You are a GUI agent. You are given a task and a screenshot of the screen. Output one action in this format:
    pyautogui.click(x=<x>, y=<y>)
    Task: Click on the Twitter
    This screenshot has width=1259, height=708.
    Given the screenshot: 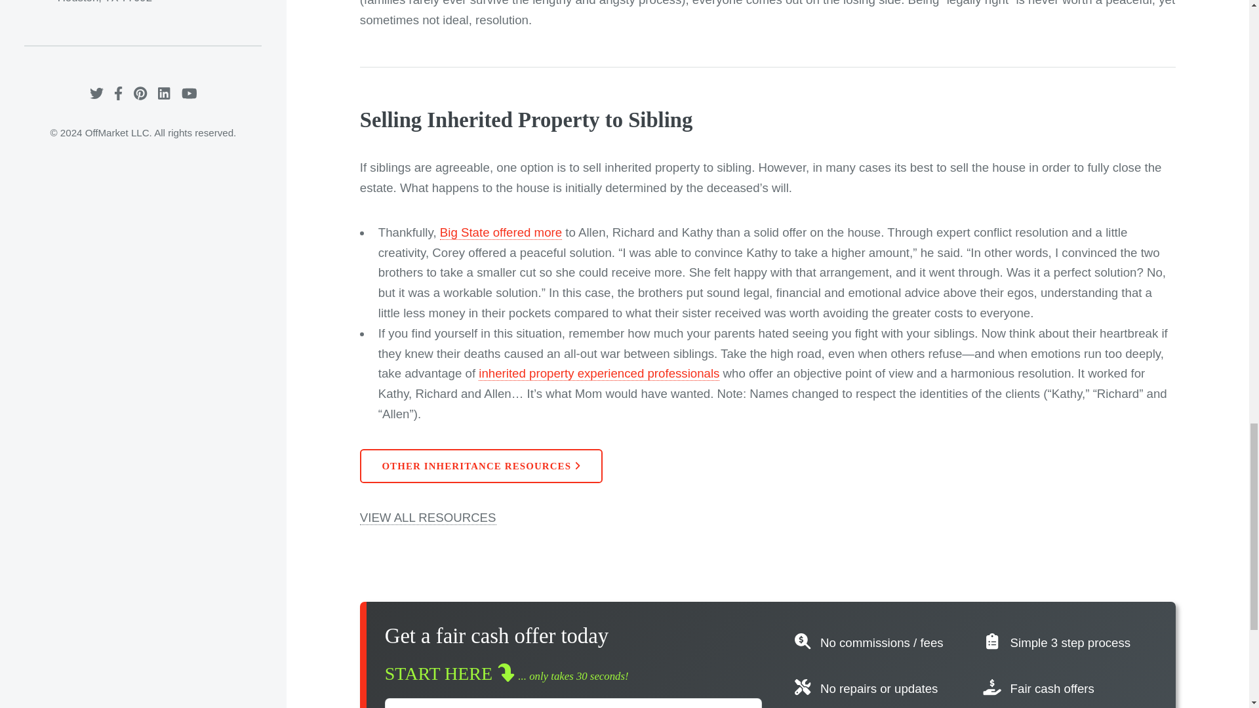 What is the action you would take?
    pyautogui.click(x=96, y=94)
    